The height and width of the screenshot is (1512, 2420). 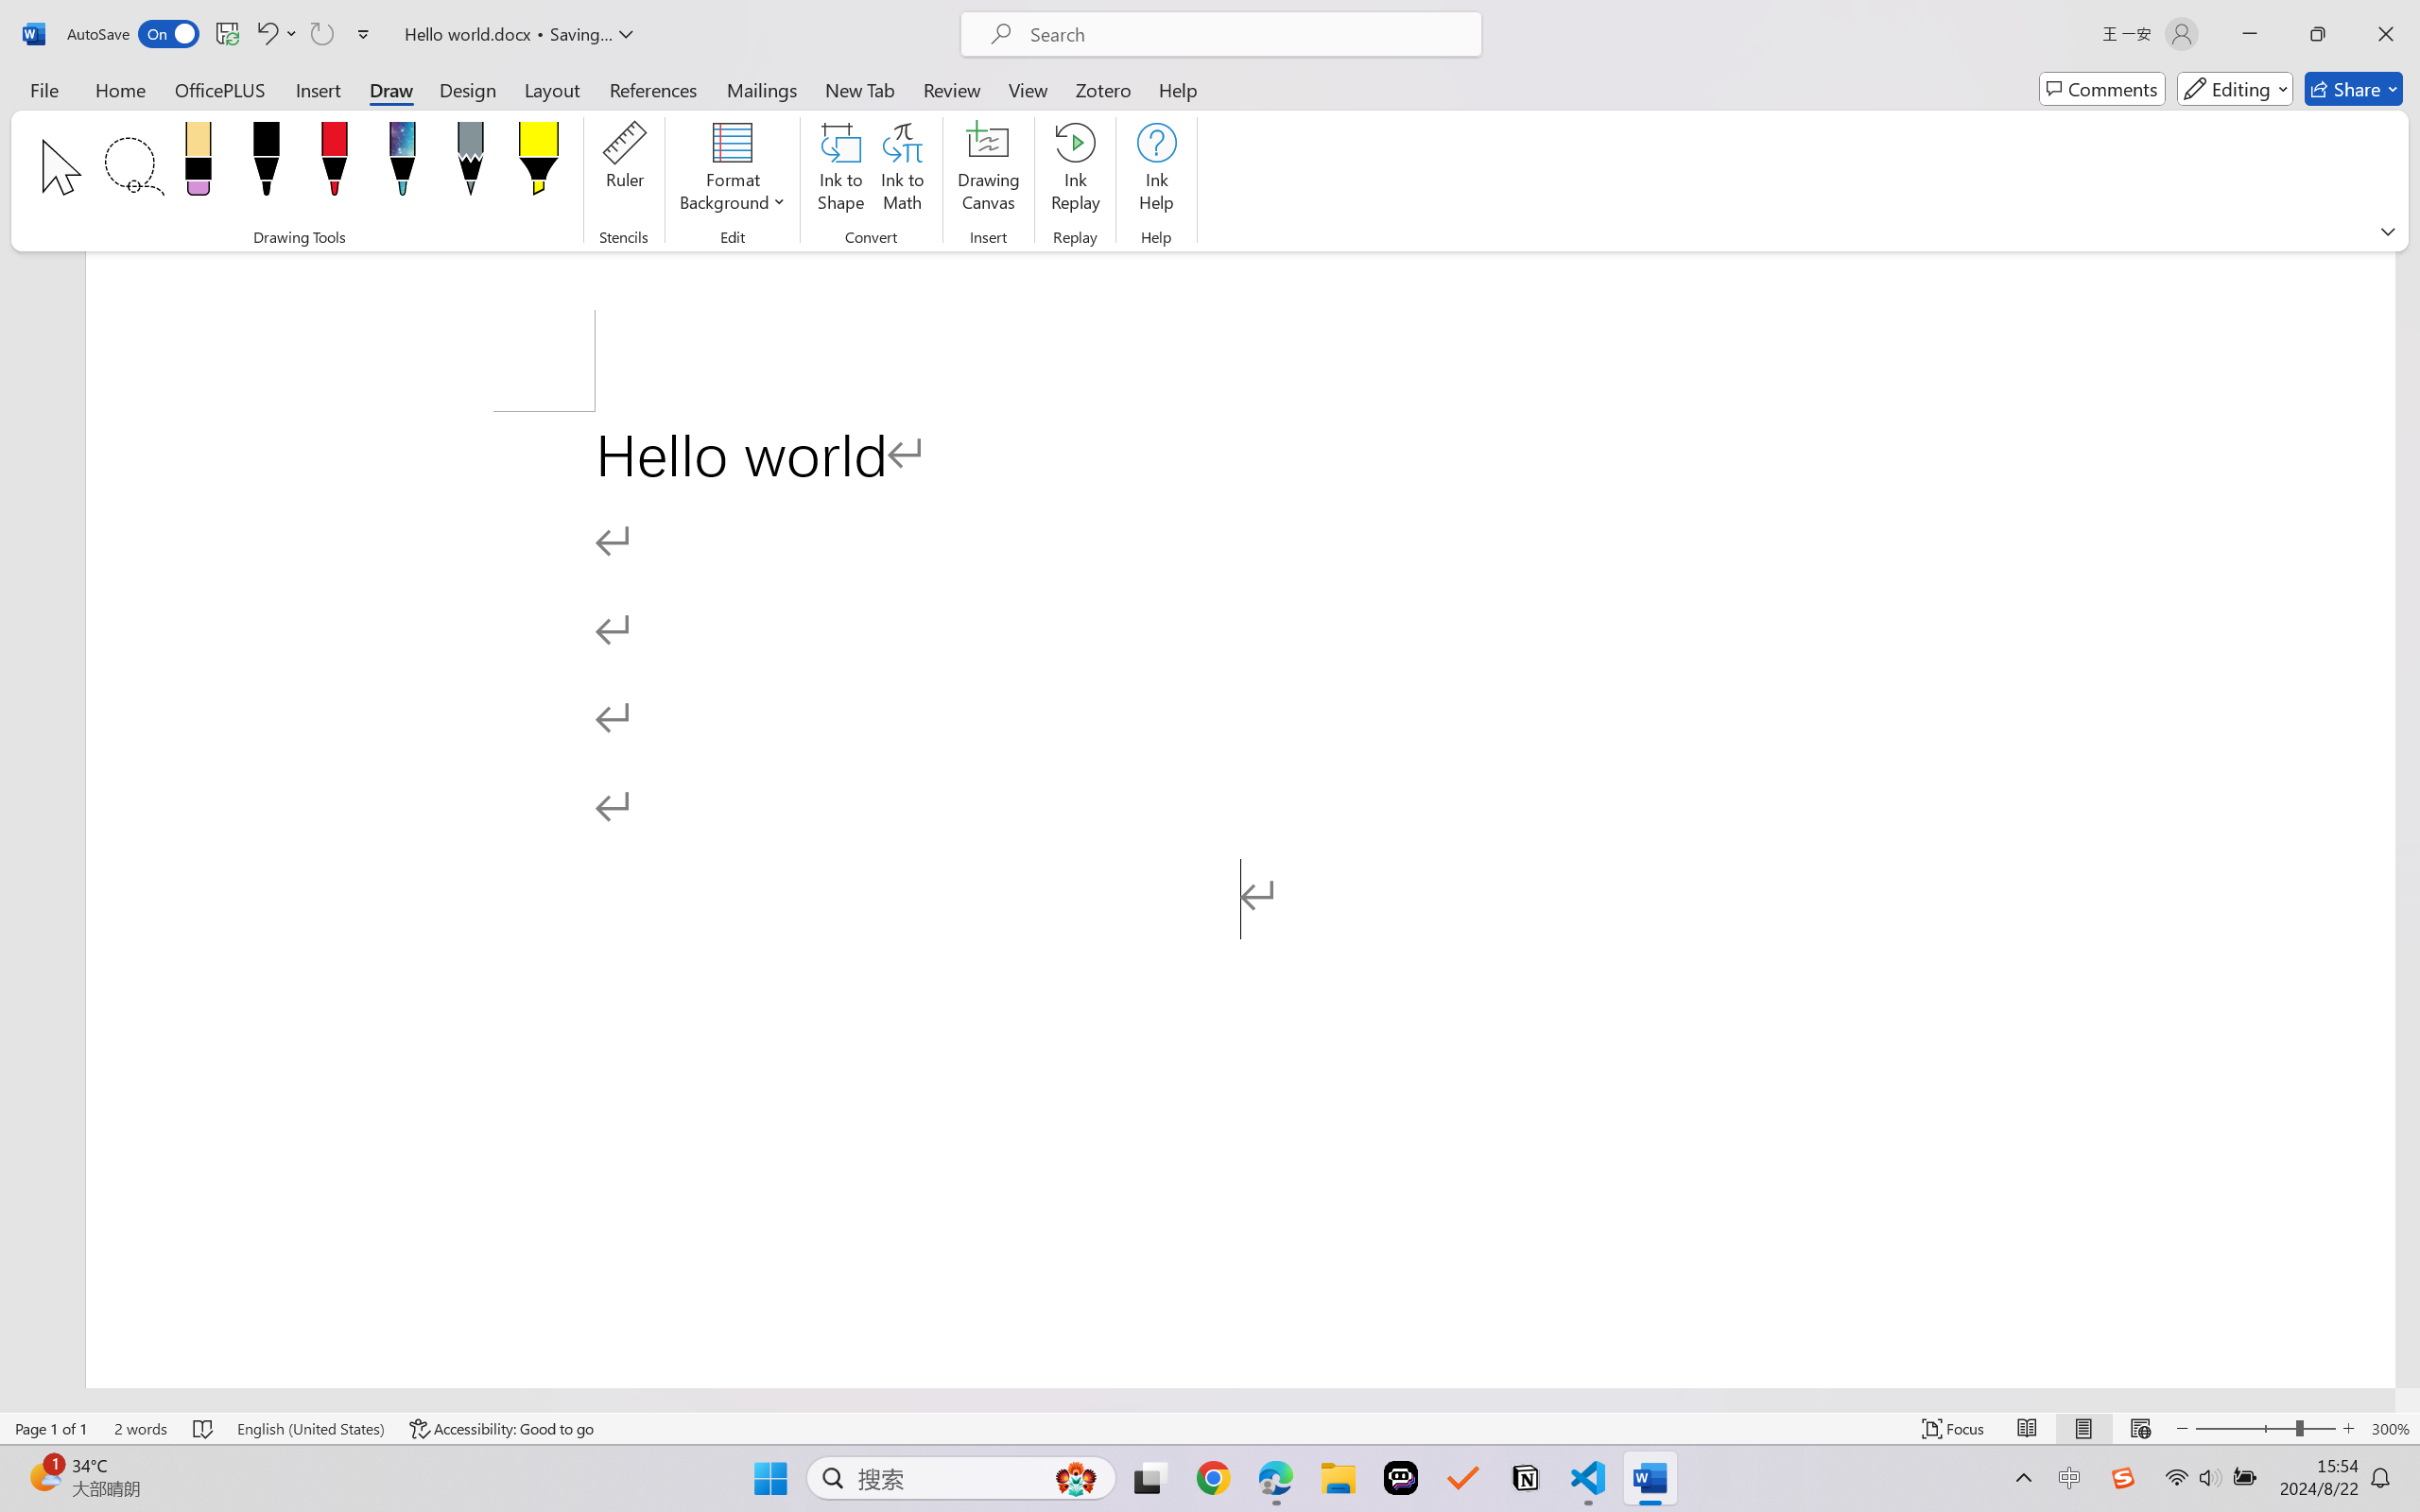 I want to click on OfficePLUS, so click(x=219, y=89).